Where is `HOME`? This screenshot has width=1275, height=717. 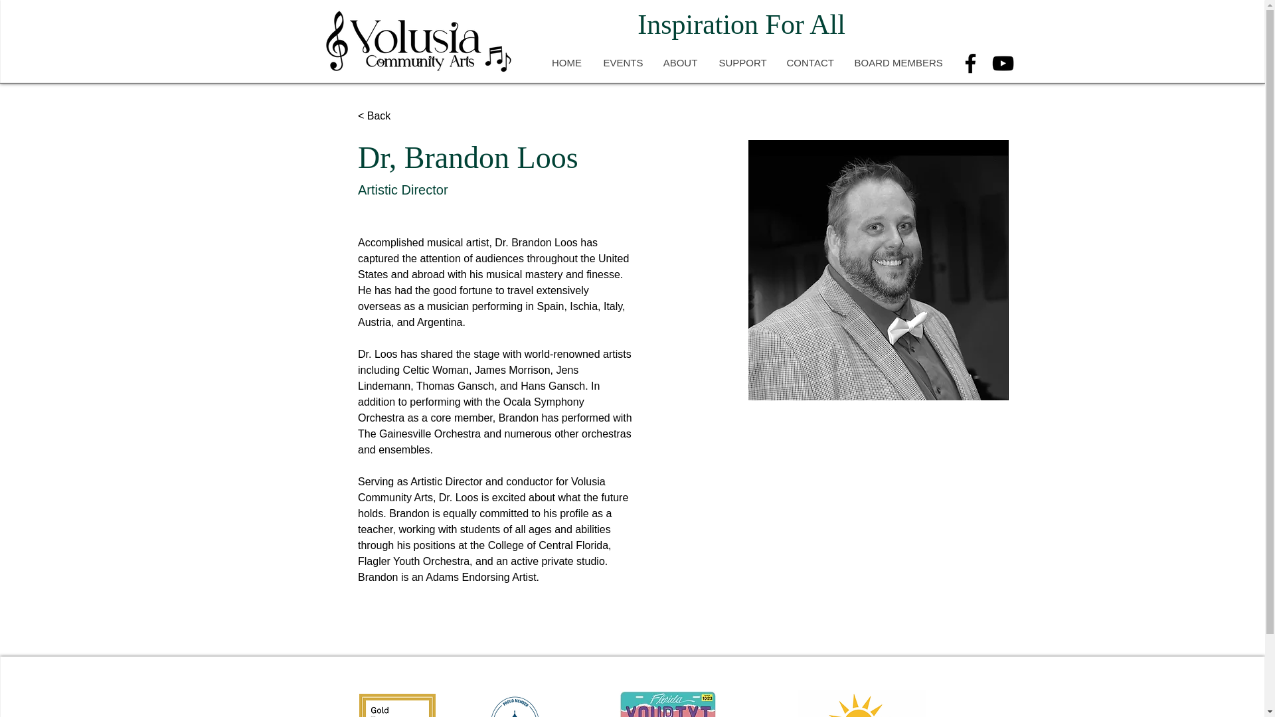 HOME is located at coordinates (566, 62).